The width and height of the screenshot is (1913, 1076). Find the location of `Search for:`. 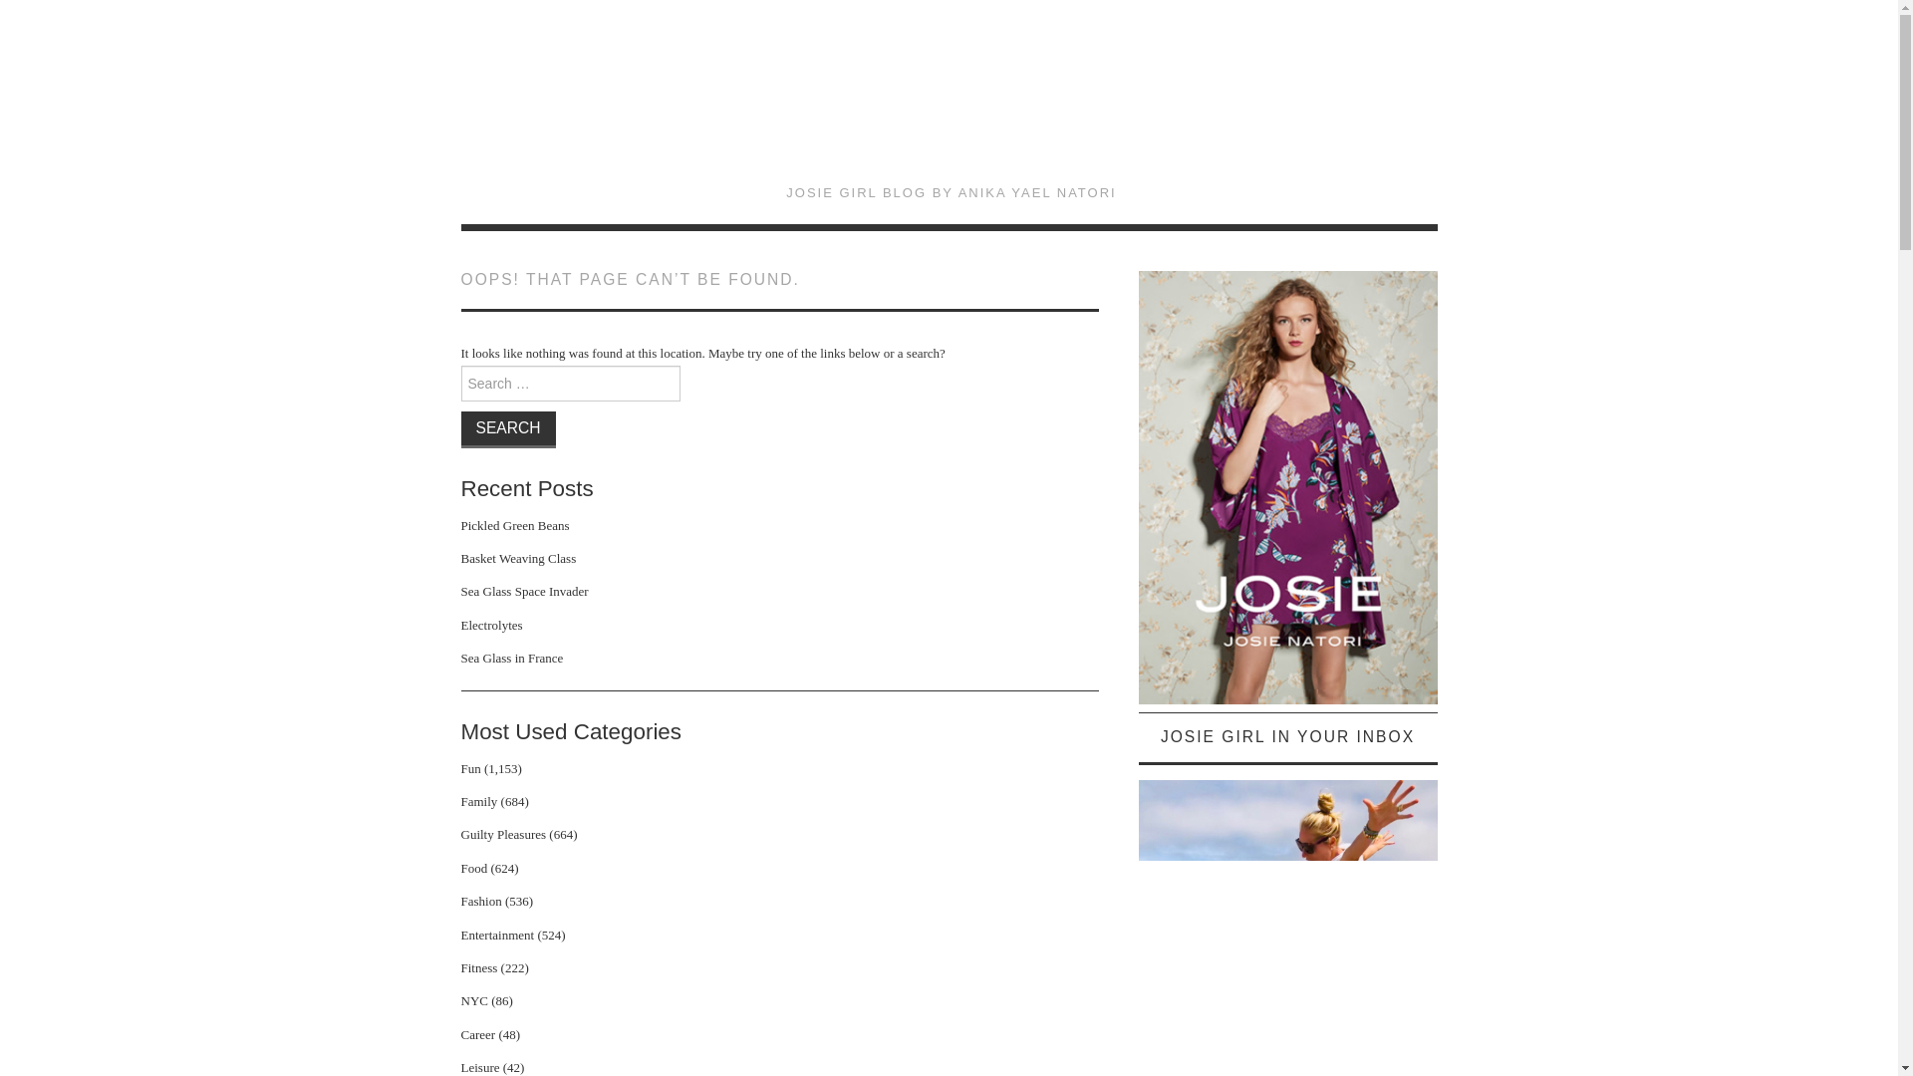

Search for: is located at coordinates (570, 383).